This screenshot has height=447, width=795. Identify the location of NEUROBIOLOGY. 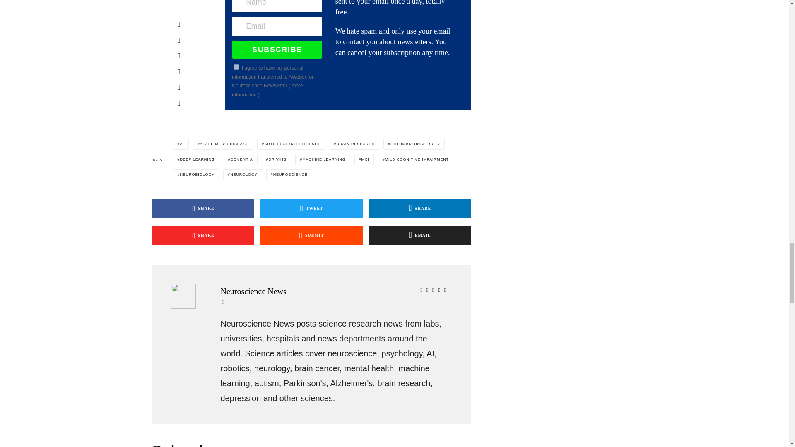
(196, 175).